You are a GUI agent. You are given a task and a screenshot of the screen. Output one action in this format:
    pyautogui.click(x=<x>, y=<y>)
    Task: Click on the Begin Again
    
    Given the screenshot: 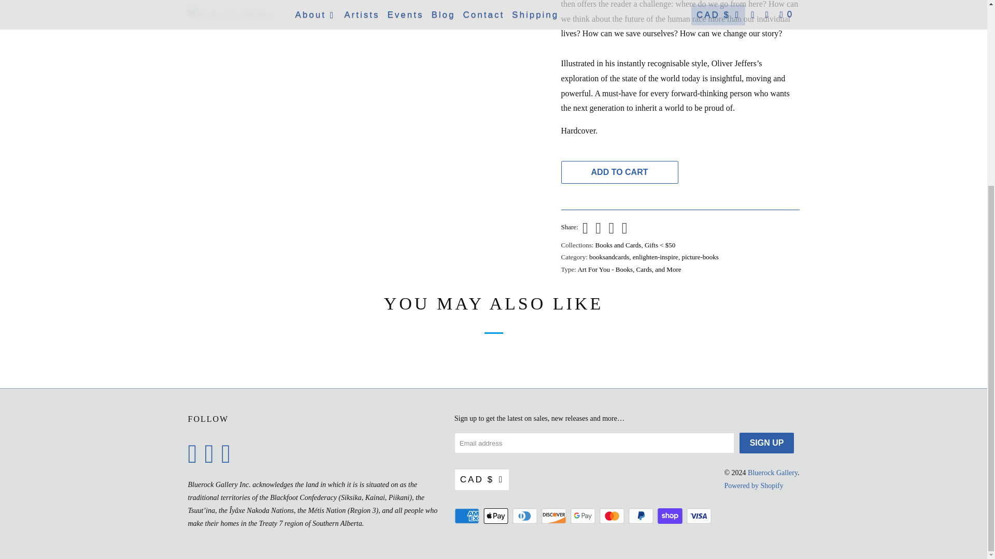 What is the action you would take?
    pyautogui.click(x=369, y=26)
    